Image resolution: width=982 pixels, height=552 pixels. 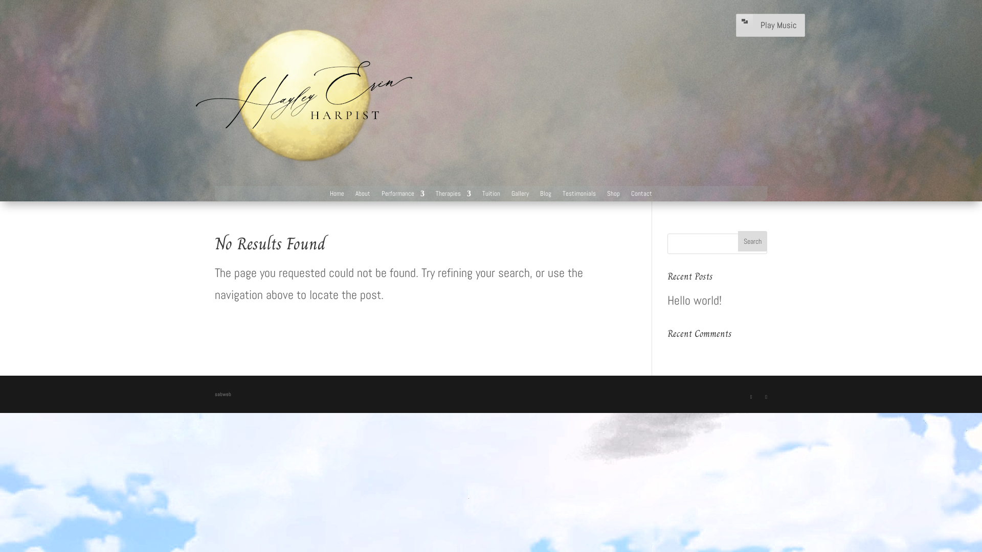 What do you see at coordinates (453, 196) in the screenshot?
I see `Therapies` at bounding box center [453, 196].